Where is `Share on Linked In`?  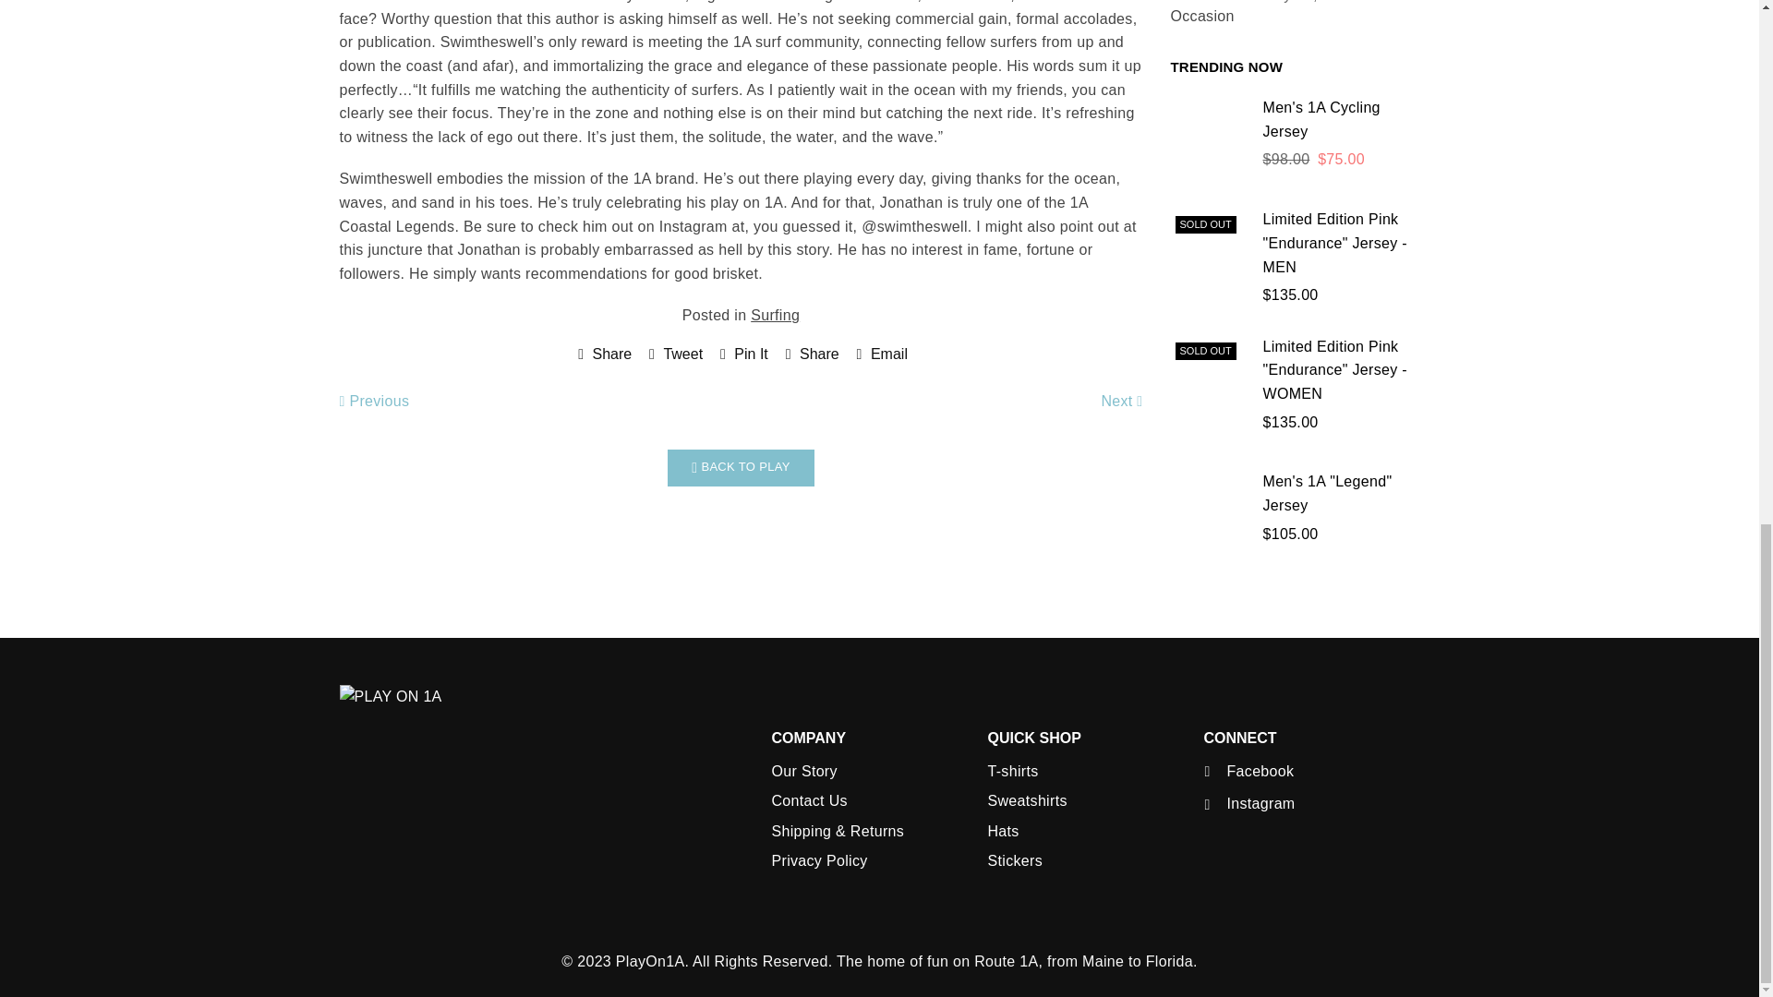 Share on Linked In is located at coordinates (810, 354).